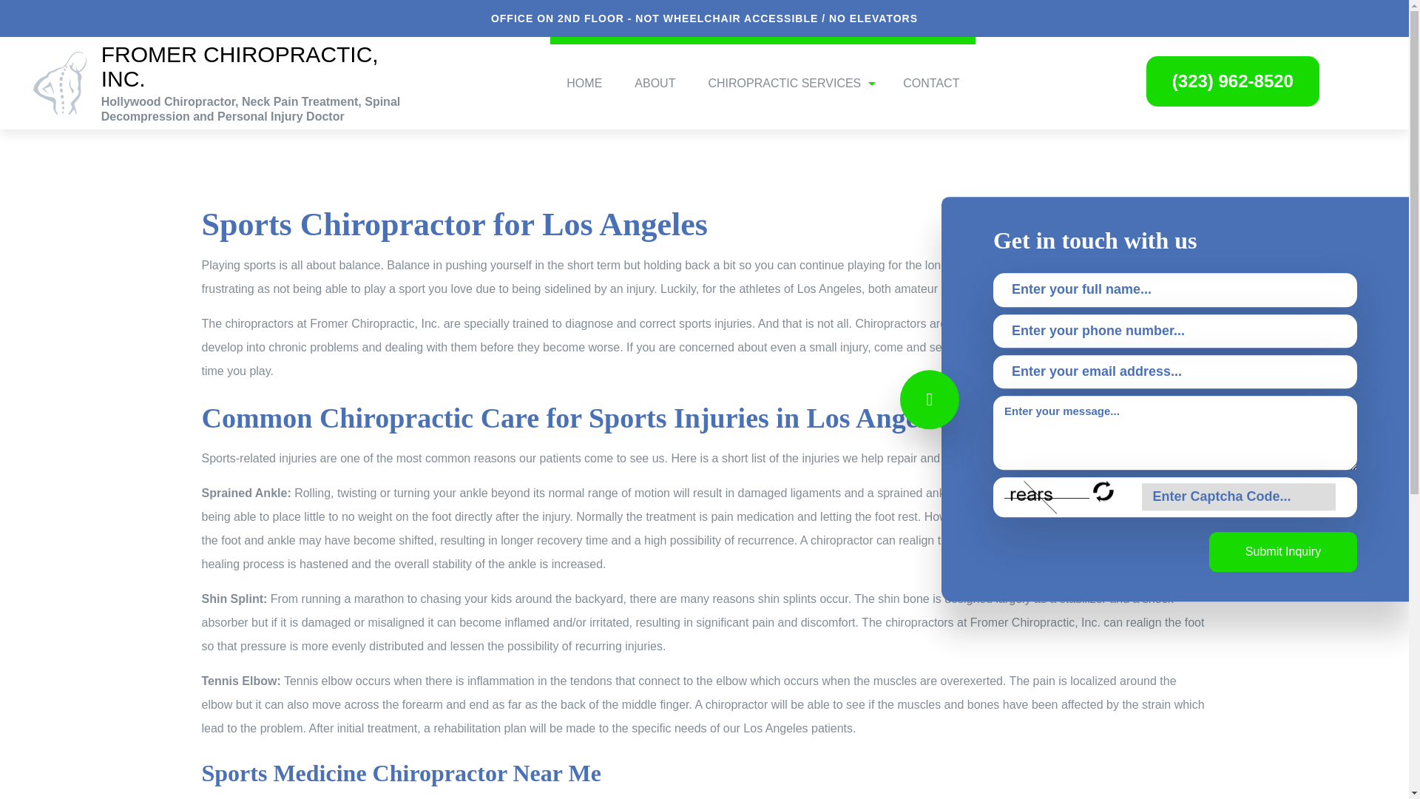 This screenshot has width=1420, height=799. I want to click on Hip Pain, so click(788, 216).